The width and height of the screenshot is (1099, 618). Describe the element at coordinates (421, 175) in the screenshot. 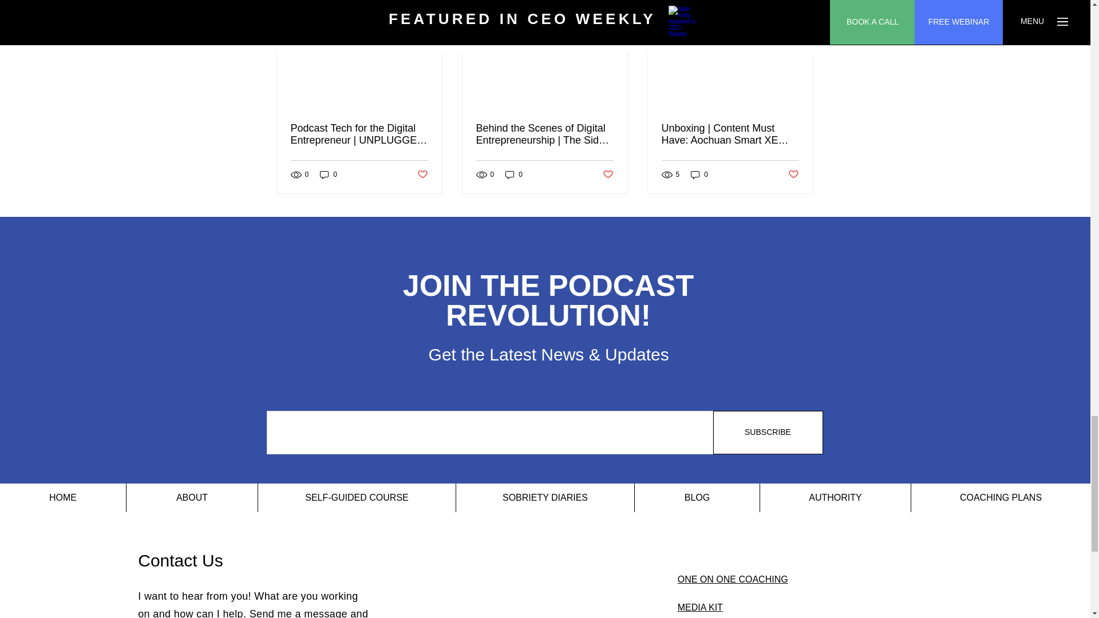

I see `Post not marked as liked` at that location.